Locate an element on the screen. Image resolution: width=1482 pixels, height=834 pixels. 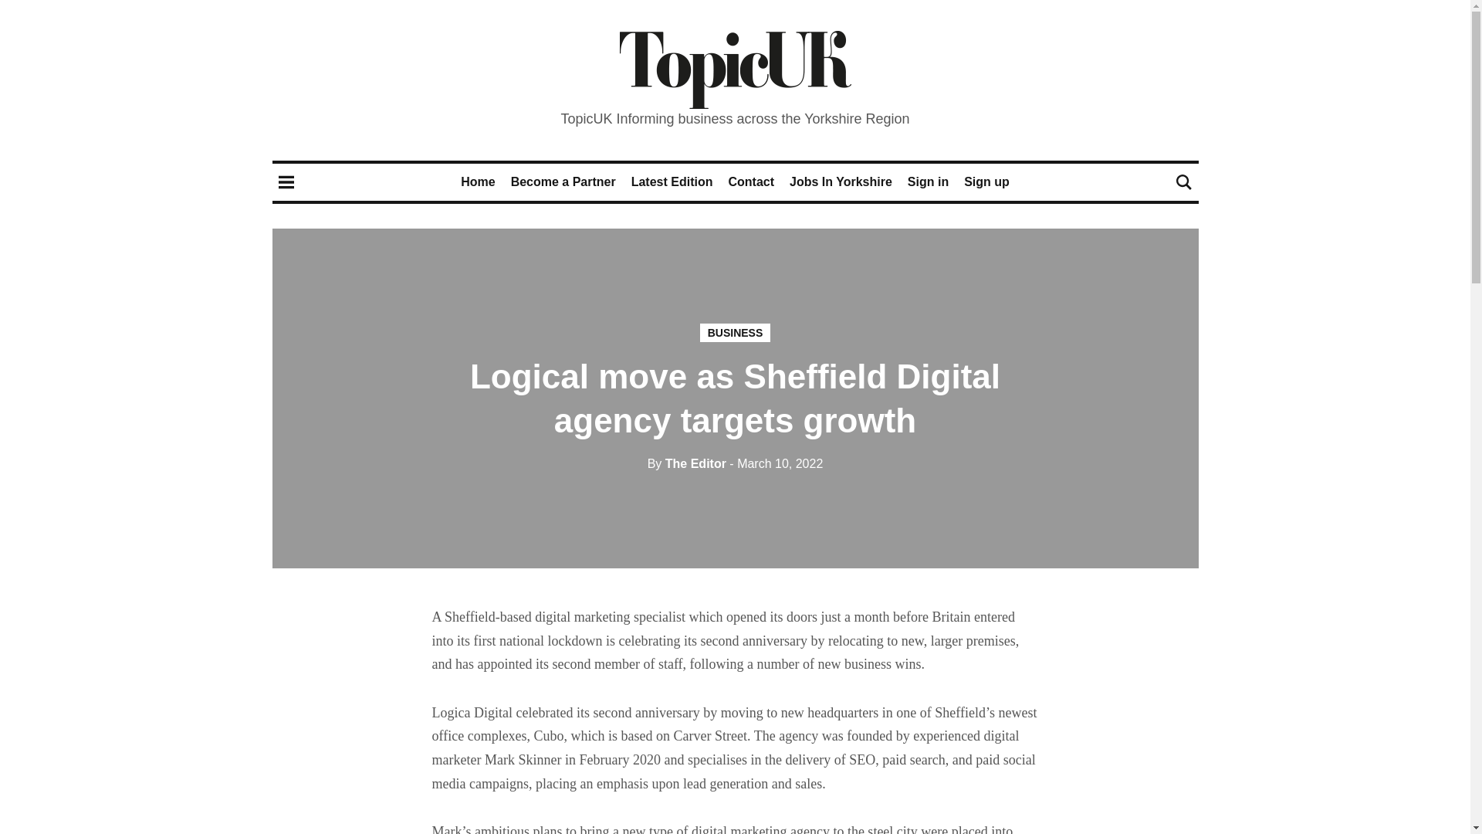
BUSINESS is located at coordinates (735, 332).